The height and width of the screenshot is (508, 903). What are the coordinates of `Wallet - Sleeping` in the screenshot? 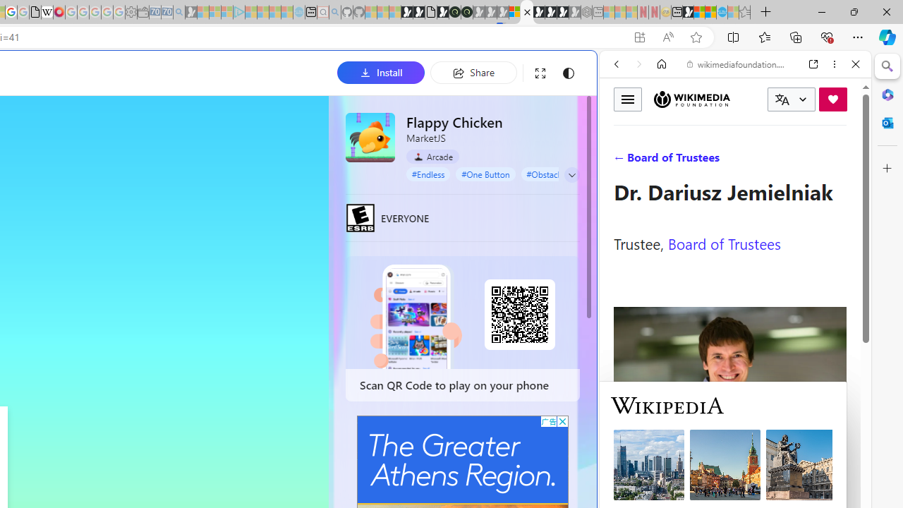 It's located at (143, 13).